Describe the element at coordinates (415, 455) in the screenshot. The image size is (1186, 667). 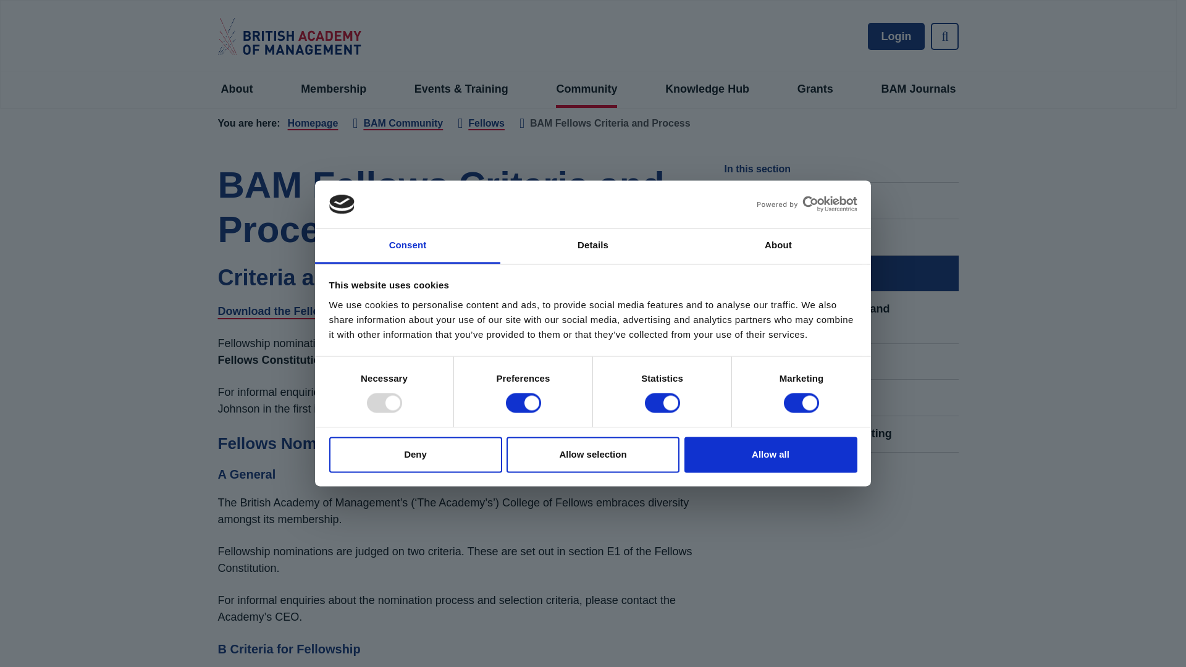
I see `Deny` at that location.